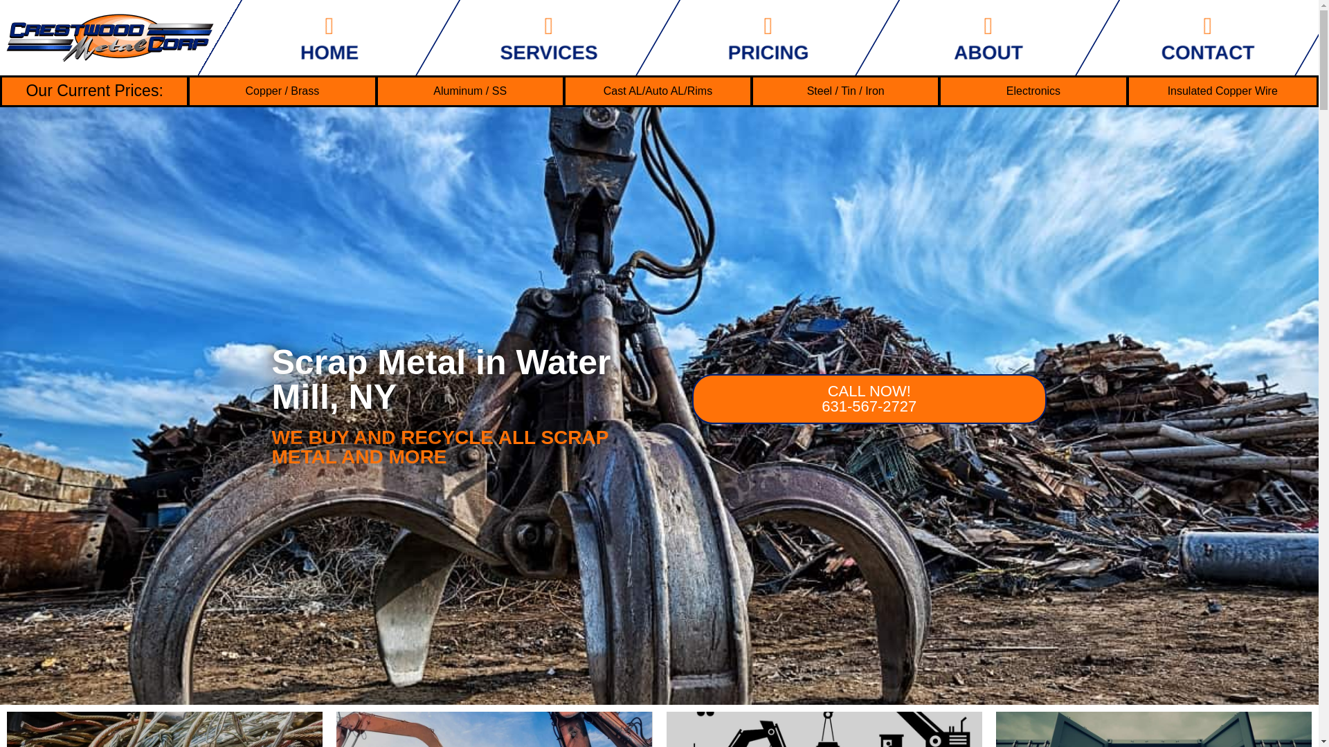  Describe the element at coordinates (310, 37) in the screenshot. I see `SERVICES` at that location.